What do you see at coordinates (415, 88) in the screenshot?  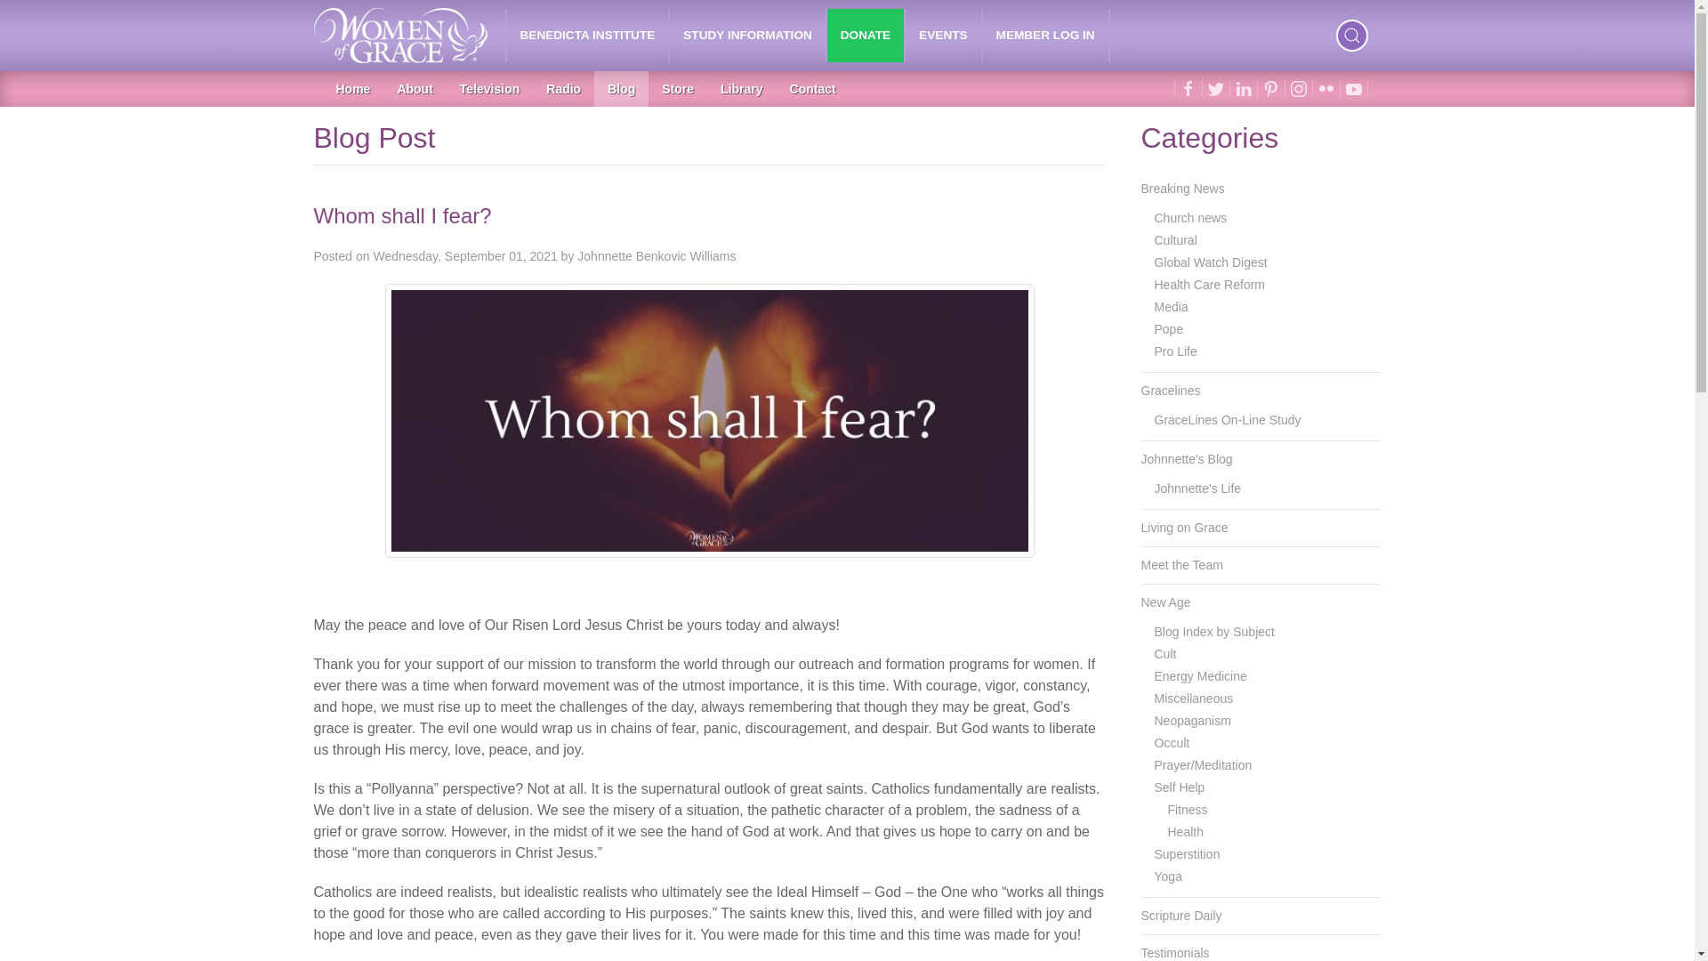 I see `About` at bounding box center [415, 88].